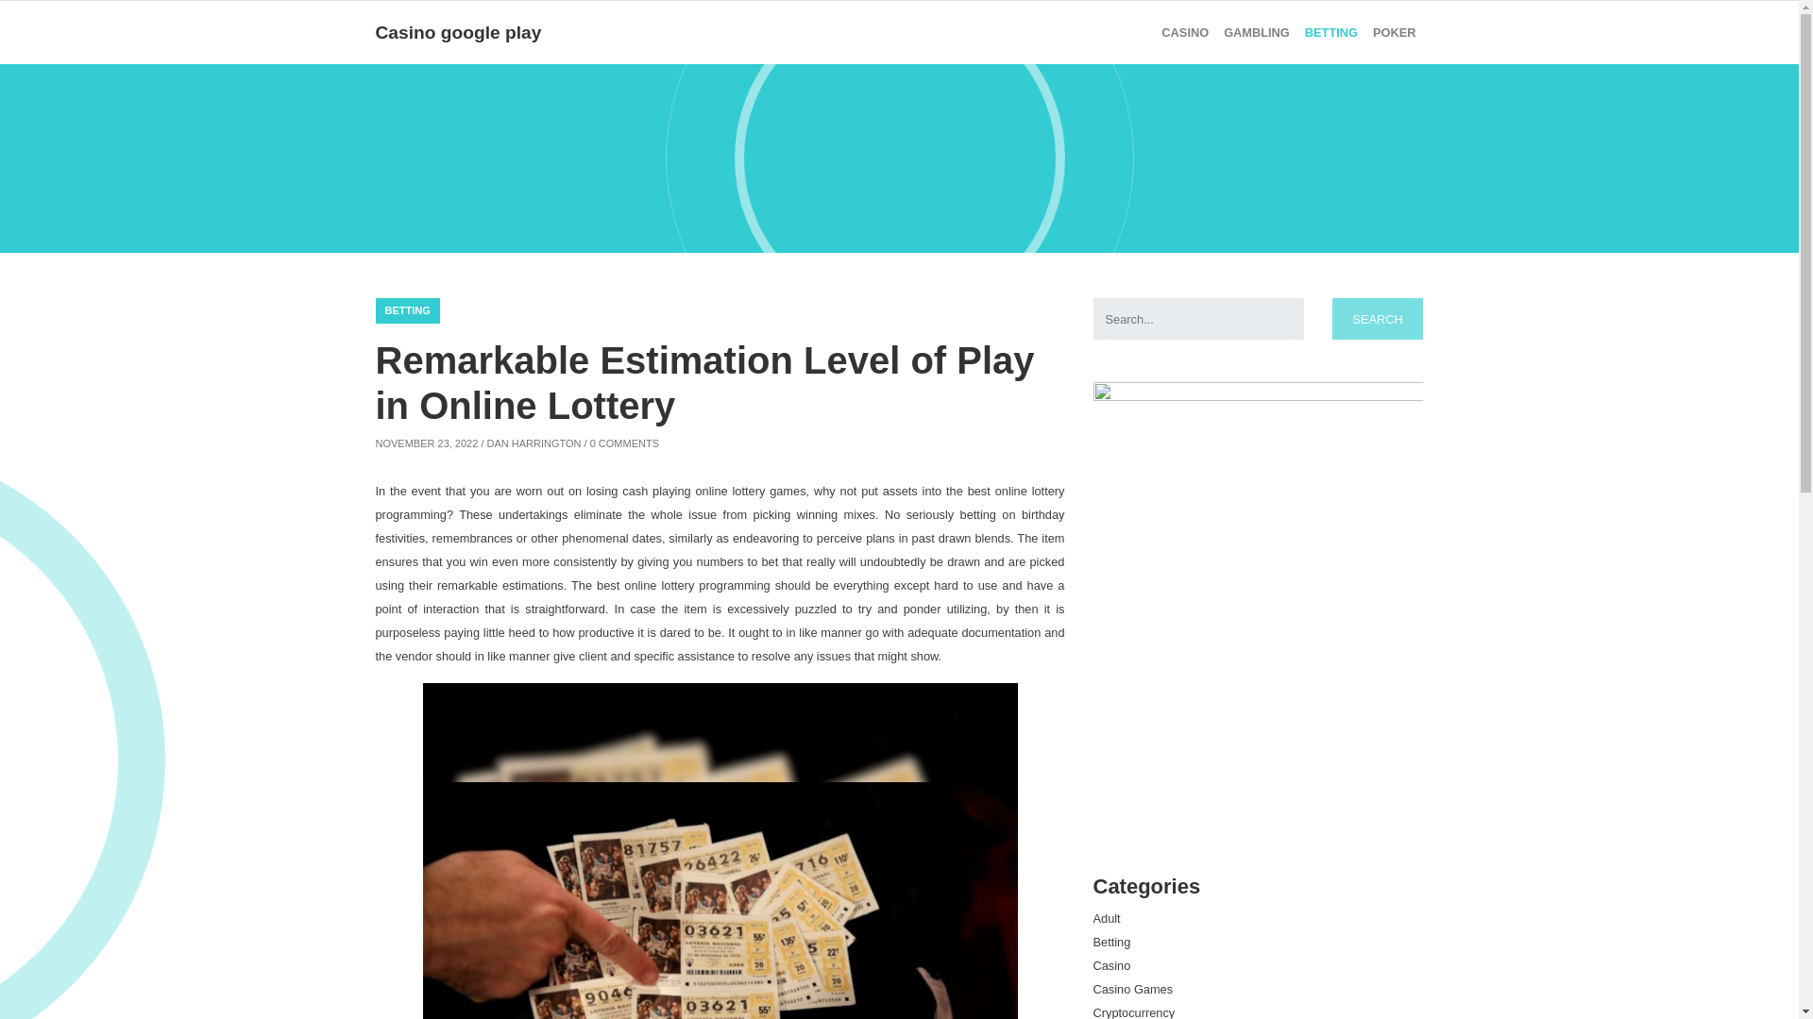 The width and height of the screenshot is (1813, 1019). What do you see at coordinates (1133, 989) in the screenshot?
I see `Casino Games` at bounding box center [1133, 989].